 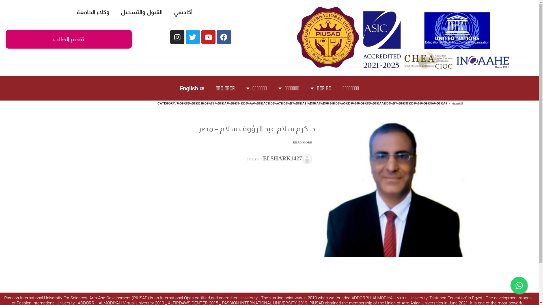 What do you see at coordinates (302, 142) in the screenshot?
I see `READ MORE` at bounding box center [302, 142].